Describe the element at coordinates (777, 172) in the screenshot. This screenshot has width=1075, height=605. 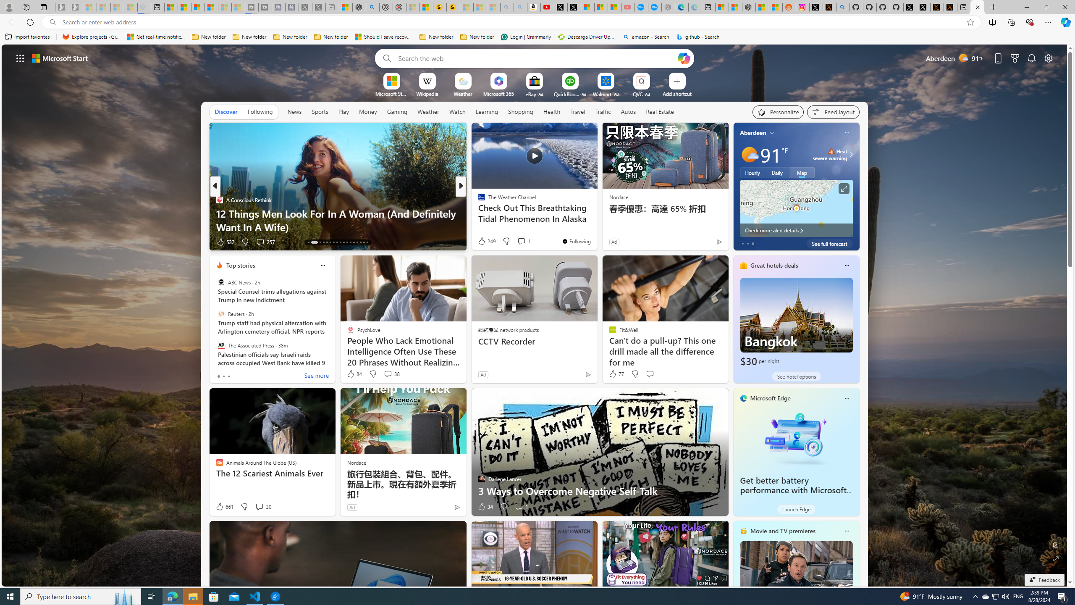
I see `Daily` at that location.